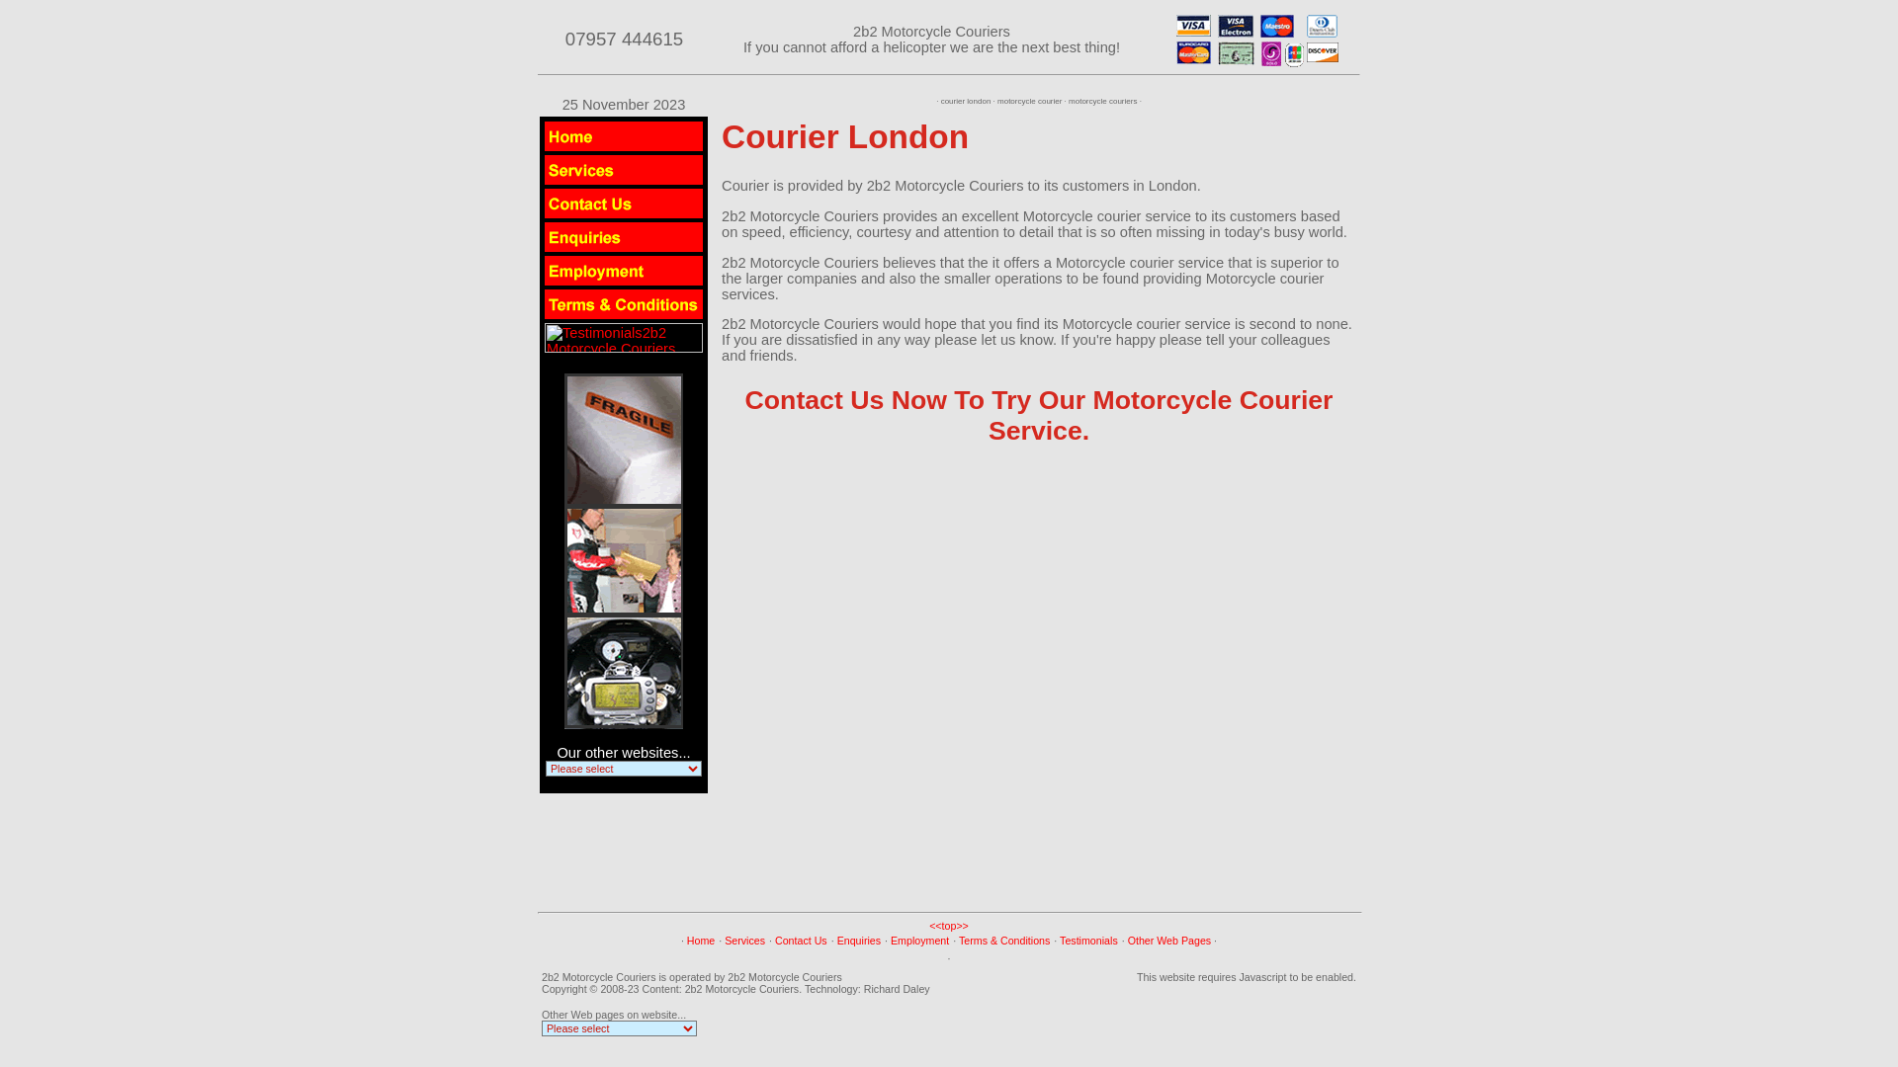 The width and height of the screenshot is (1898, 1067). Describe the element at coordinates (949, 926) in the screenshot. I see `<<top>>` at that location.